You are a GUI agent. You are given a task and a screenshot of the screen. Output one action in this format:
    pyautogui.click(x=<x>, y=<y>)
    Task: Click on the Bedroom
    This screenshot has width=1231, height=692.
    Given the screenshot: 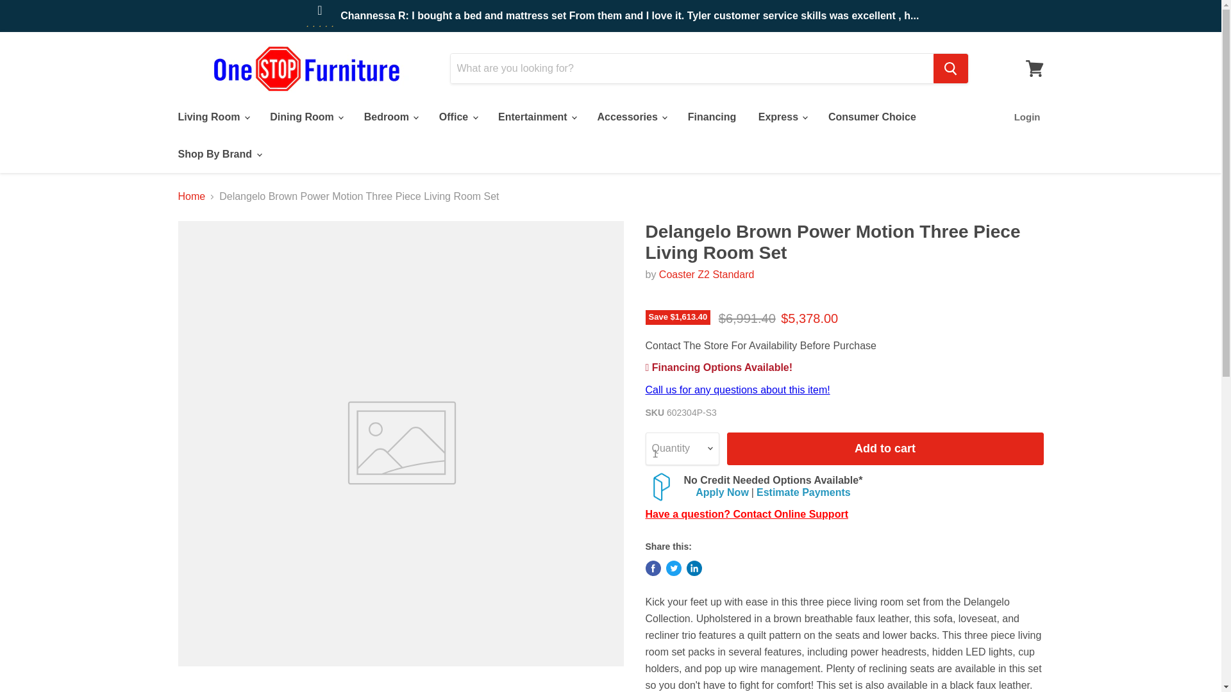 What is the action you would take?
    pyautogui.click(x=390, y=117)
    